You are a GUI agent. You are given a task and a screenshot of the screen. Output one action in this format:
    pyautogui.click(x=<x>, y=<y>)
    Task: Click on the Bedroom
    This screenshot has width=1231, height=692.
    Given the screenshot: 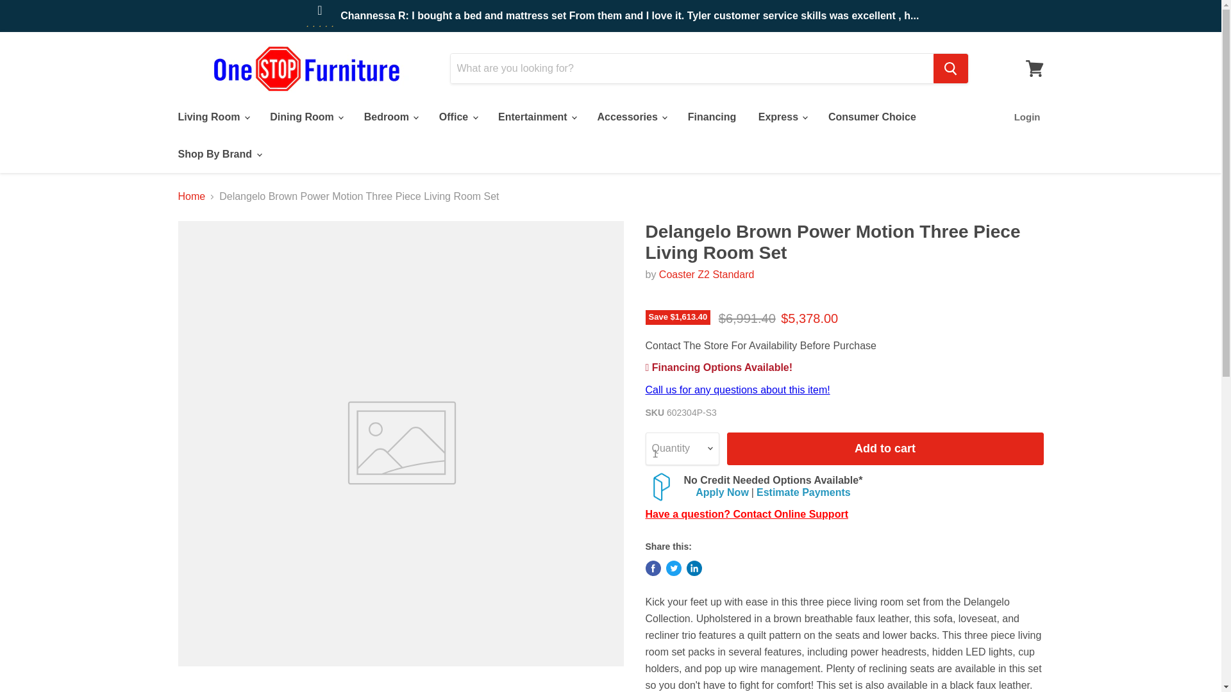 What is the action you would take?
    pyautogui.click(x=390, y=117)
    